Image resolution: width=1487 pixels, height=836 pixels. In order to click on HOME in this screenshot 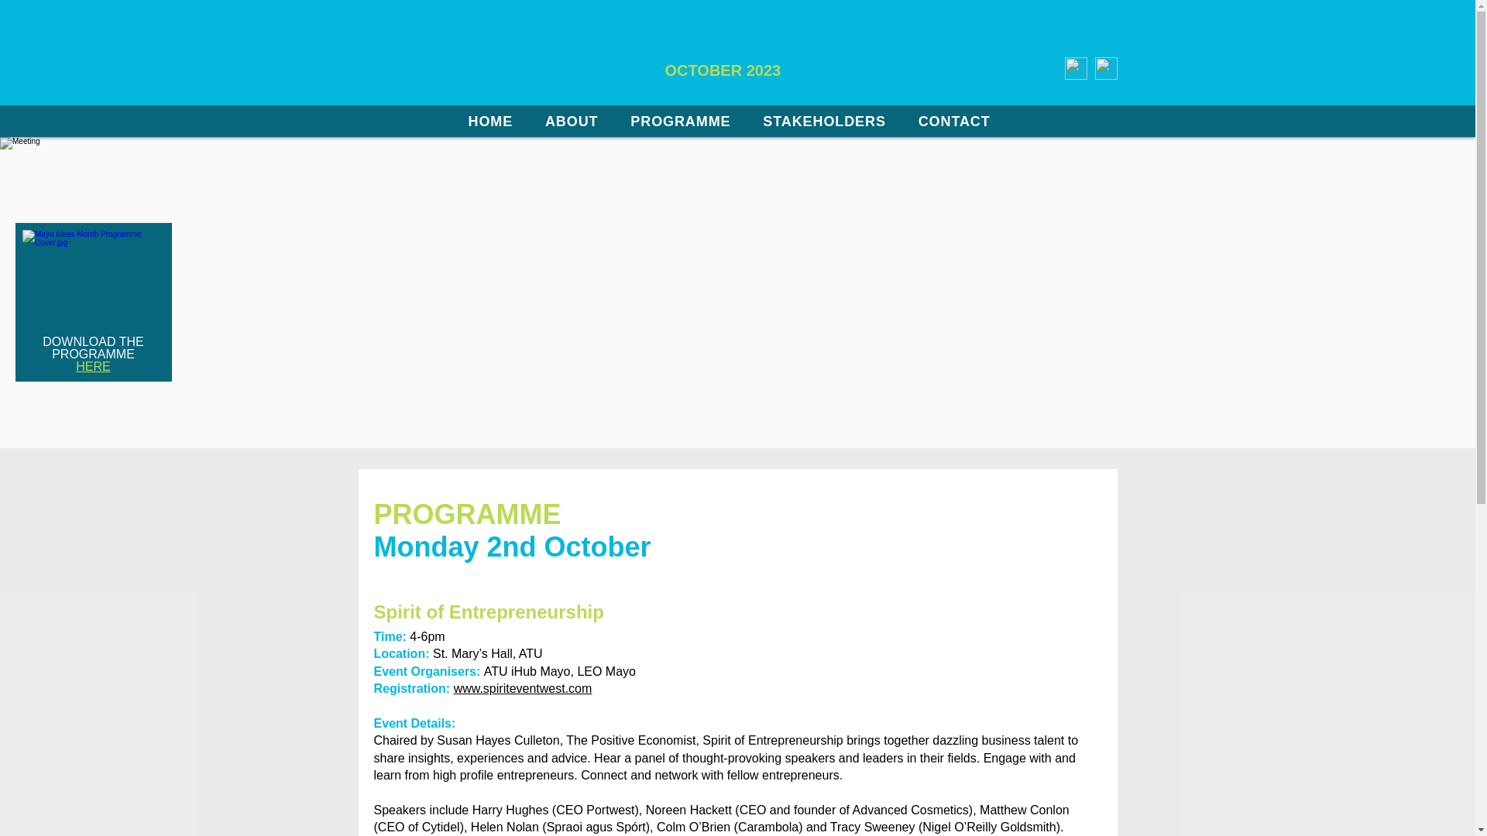, I will do `click(495, 121)`.